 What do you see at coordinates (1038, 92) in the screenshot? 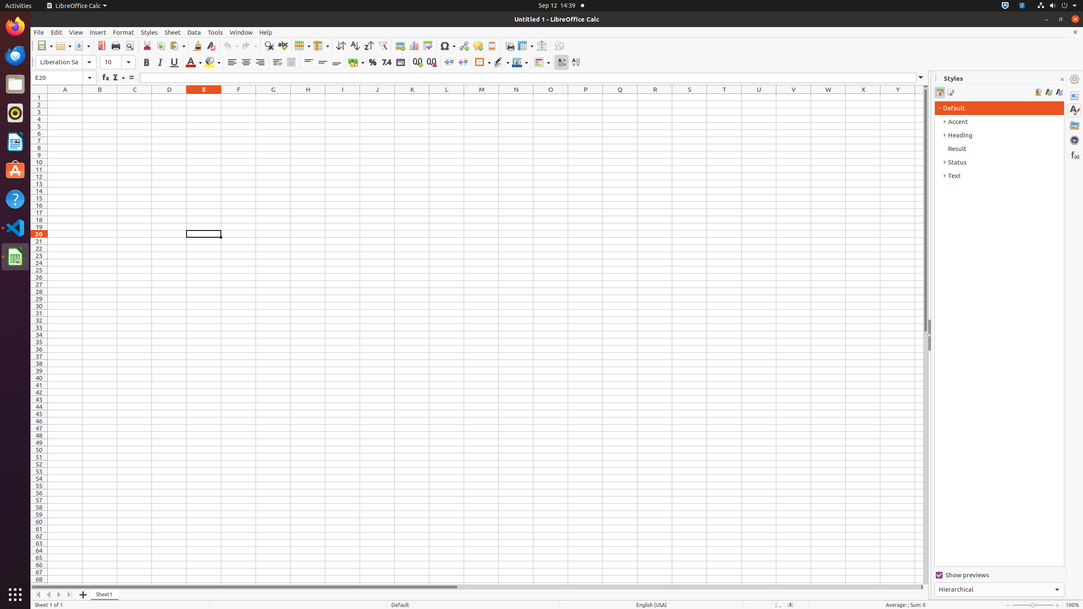
I see `Fill Format Mode` at bounding box center [1038, 92].